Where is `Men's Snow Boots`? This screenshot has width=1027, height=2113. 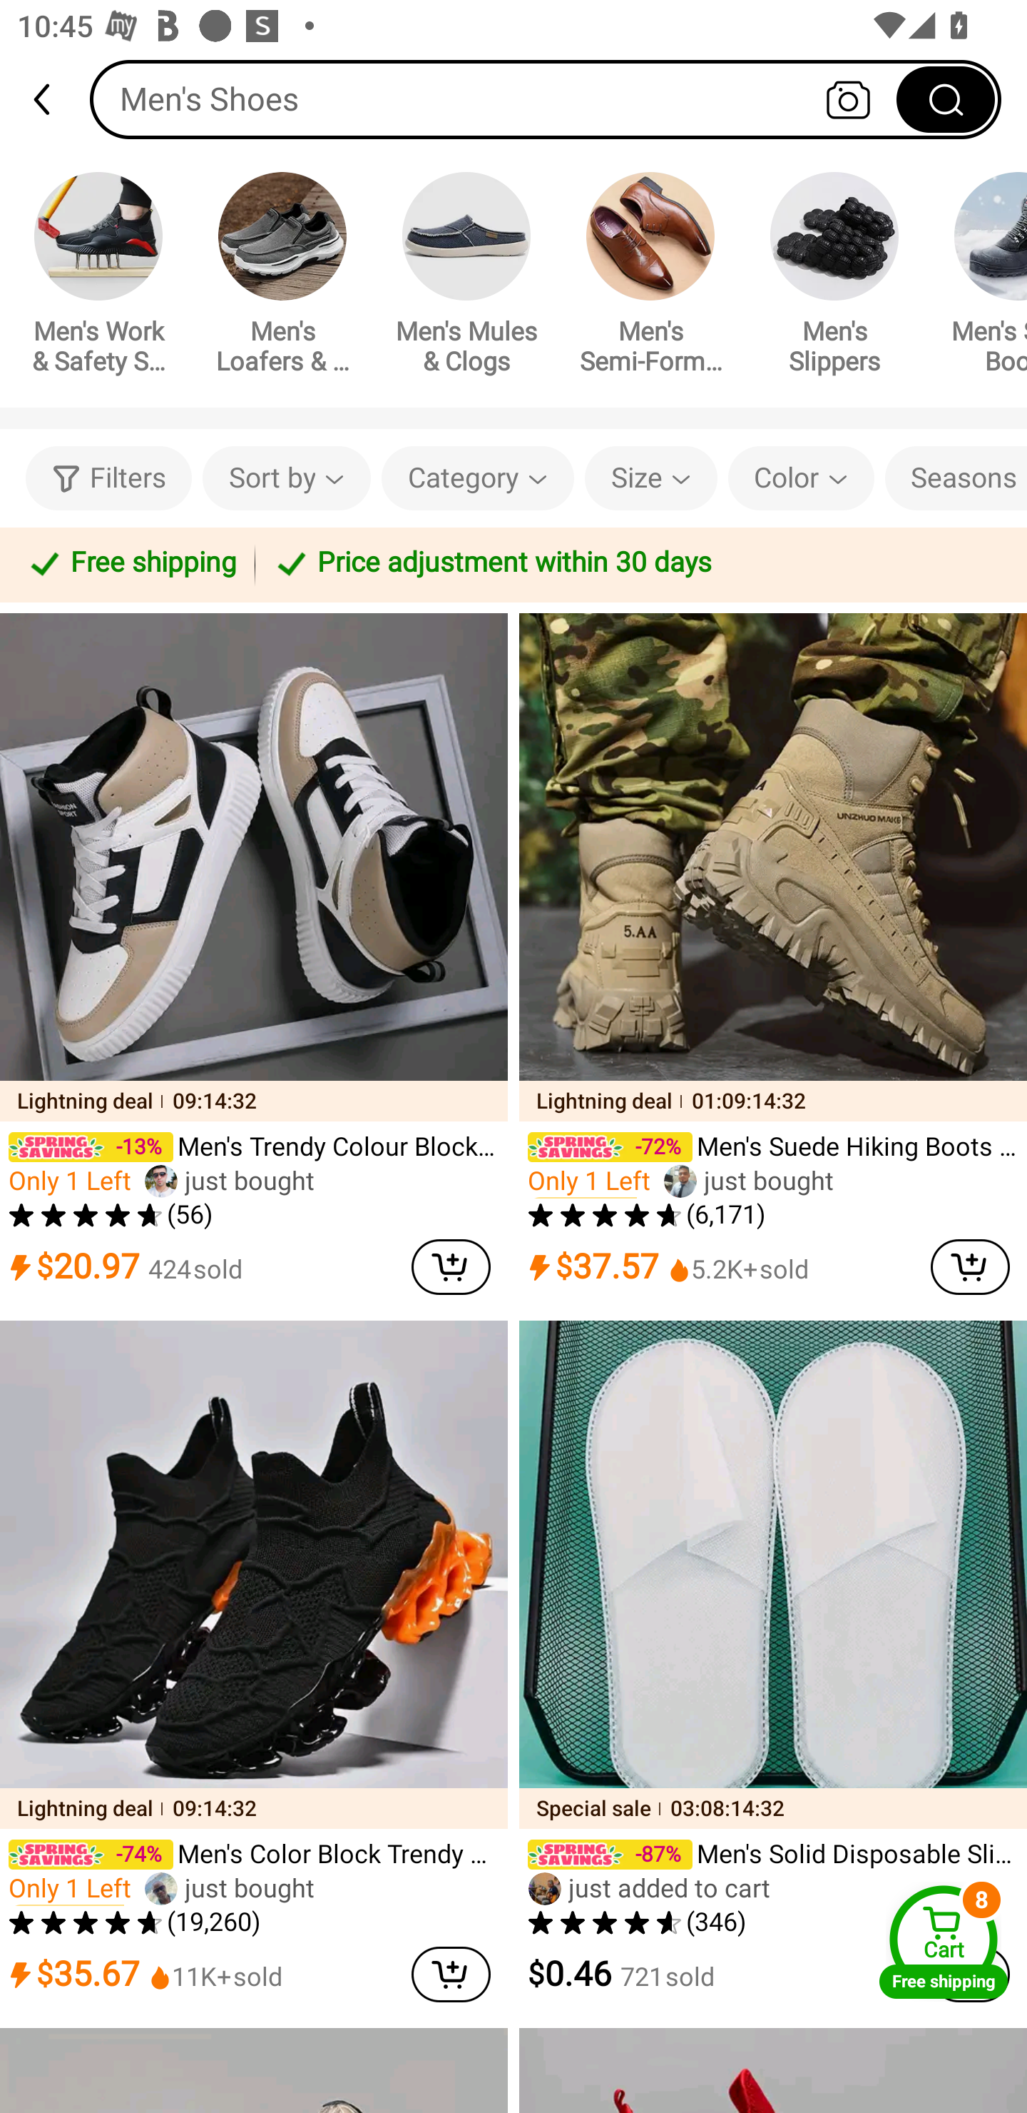 Men's Snow Boots is located at coordinates (981, 277).